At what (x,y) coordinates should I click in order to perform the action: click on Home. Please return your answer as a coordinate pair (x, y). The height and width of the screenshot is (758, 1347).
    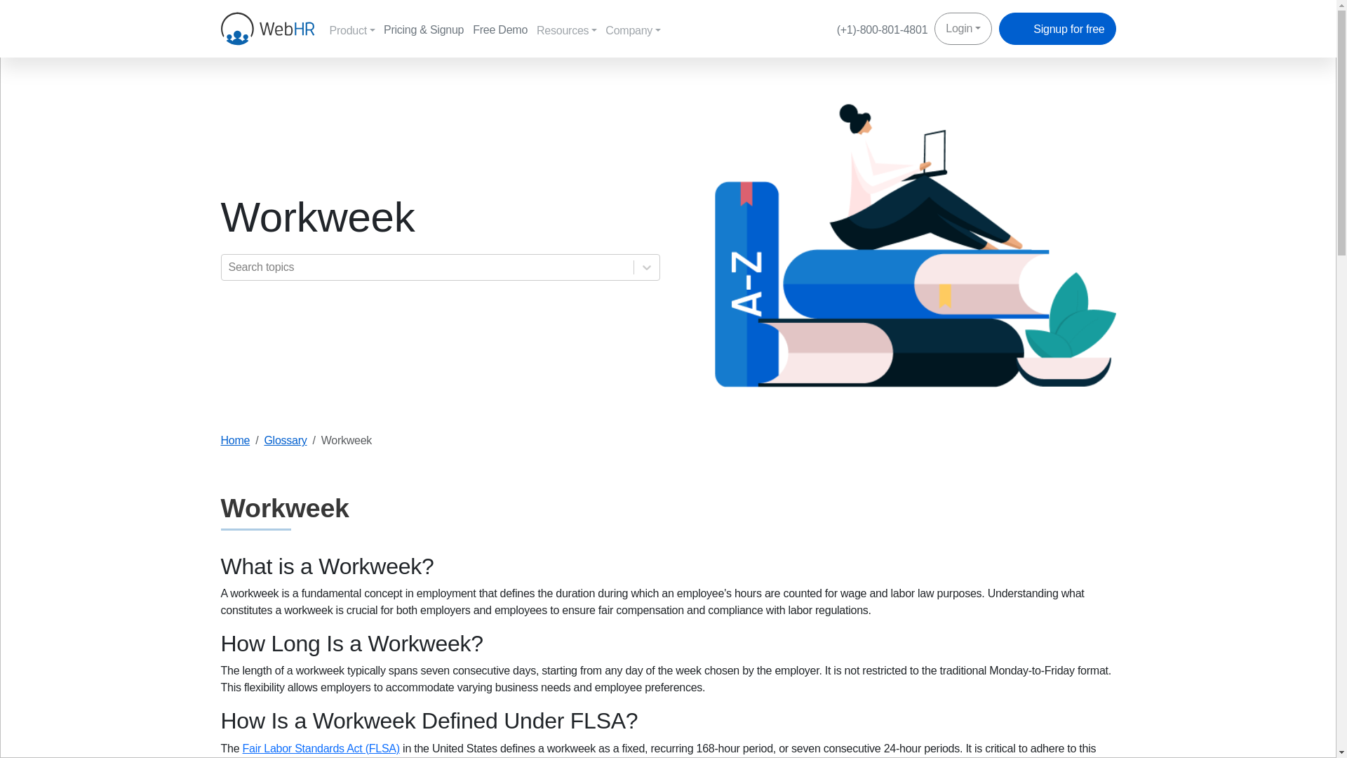
    Looking at the image, I should click on (234, 440).